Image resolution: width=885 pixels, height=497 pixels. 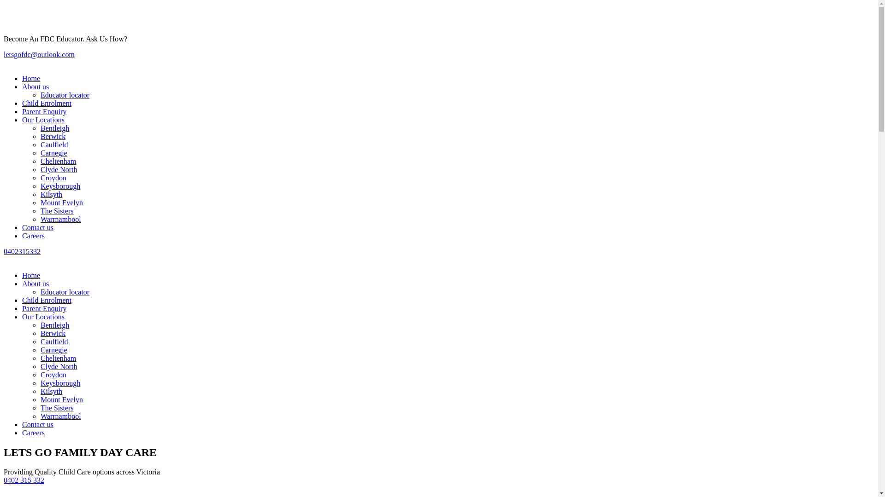 What do you see at coordinates (53, 178) in the screenshot?
I see `Croydon` at bounding box center [53, 178].